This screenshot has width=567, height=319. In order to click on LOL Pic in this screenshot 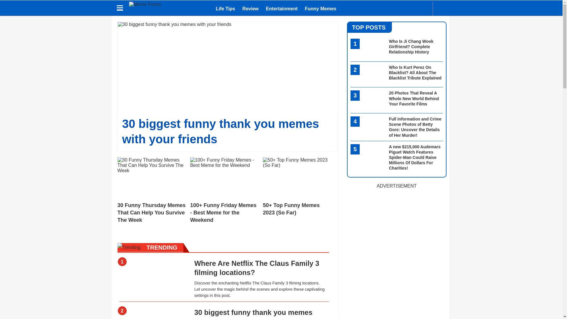, I will do `click(408, 9)`.